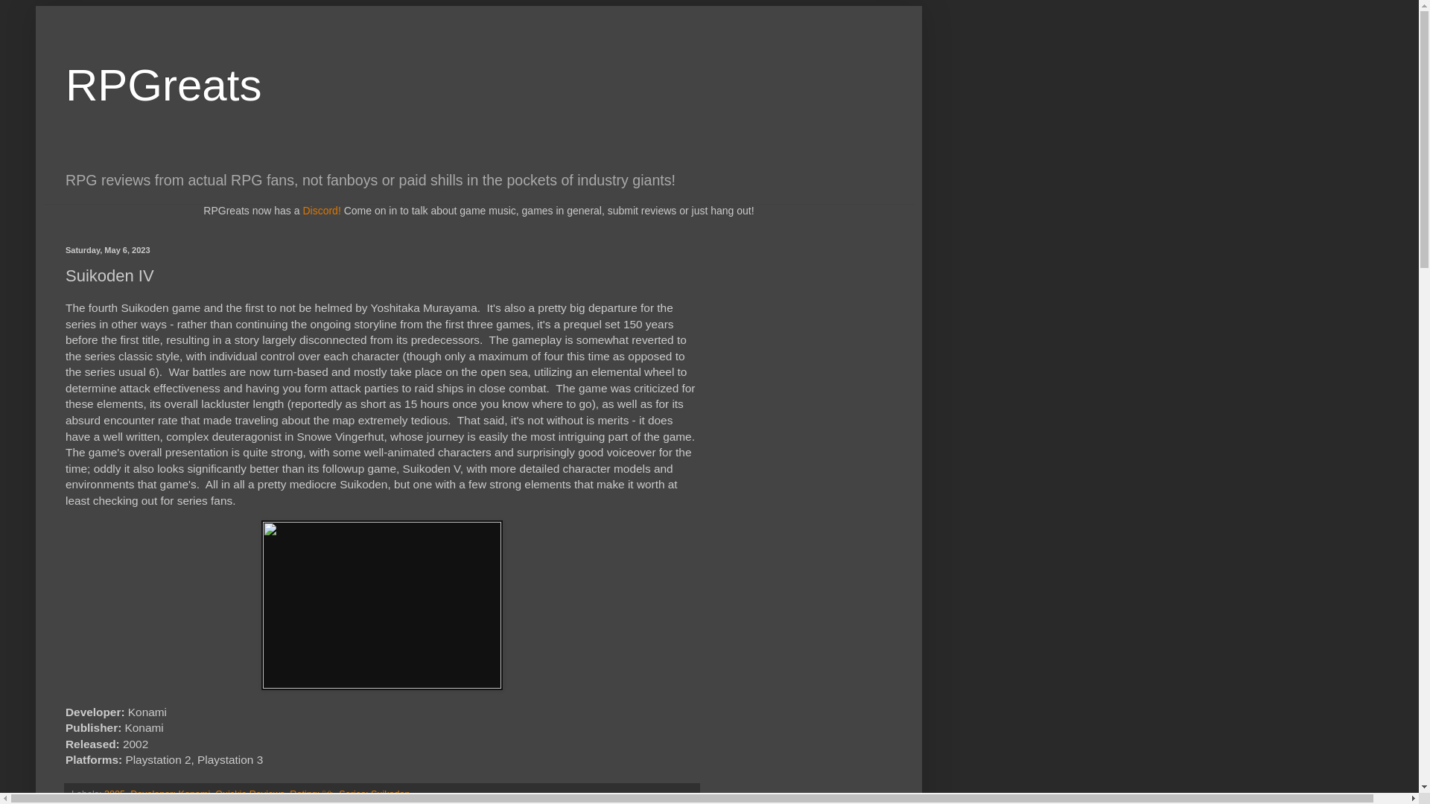  Describe the element at coordinates (115, 794) in the screenshot. I see `2005` at that location.